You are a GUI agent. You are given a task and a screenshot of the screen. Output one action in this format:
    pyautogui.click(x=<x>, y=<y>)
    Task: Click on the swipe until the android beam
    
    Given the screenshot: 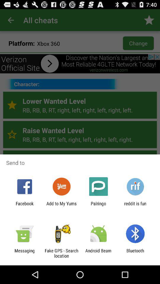 What is the action you would take?
    pyautogui.click(x=98, y=253)
    